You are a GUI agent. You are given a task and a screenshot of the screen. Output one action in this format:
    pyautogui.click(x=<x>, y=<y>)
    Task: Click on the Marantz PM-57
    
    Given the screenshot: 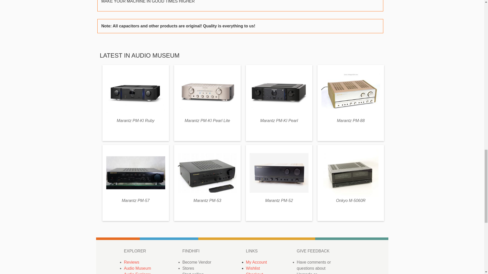 What is the action you would take?
    pyautogui.click(x=135, y=200)
    